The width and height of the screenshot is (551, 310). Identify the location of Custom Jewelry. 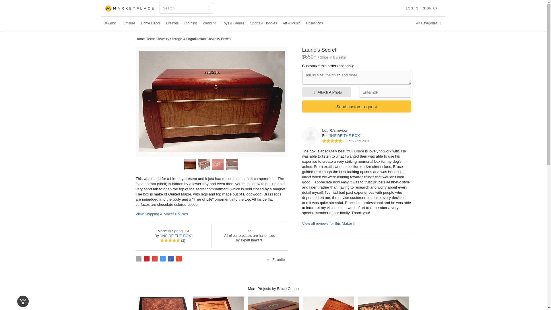
(110, 23).